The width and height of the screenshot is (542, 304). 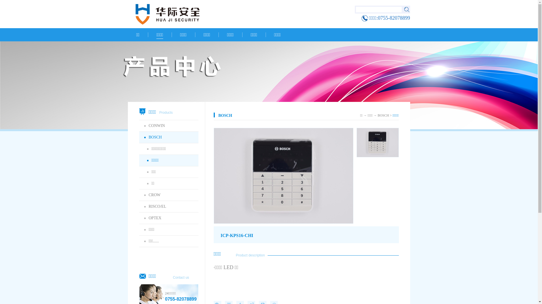 What do you see at coordinates (250, 115) in the screenshot?
I see `BOSCH` at bounding box center [250, 115].